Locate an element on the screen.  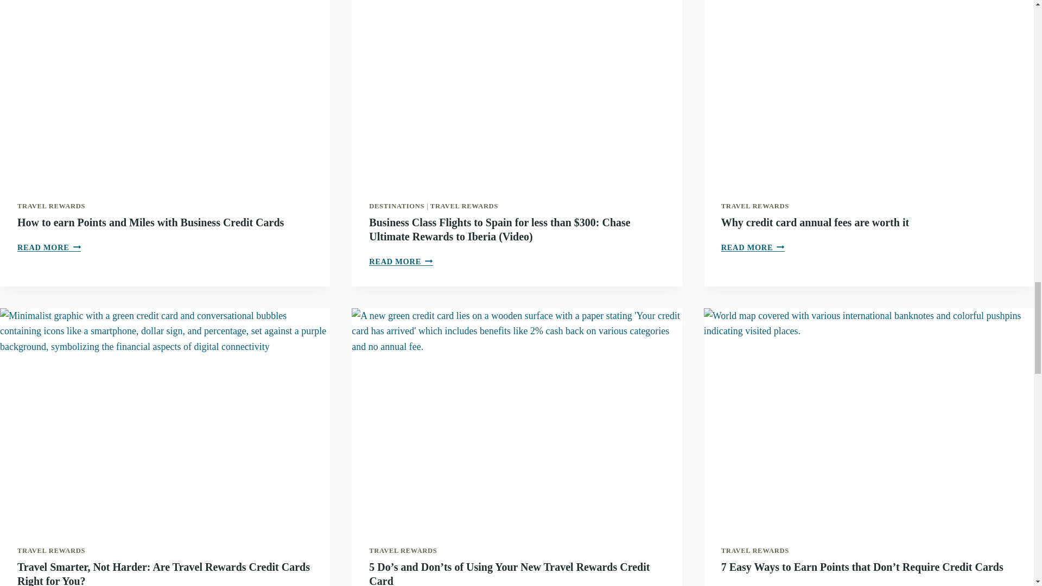
TRAVEL REWARDS is located at coordinates (754, 206).